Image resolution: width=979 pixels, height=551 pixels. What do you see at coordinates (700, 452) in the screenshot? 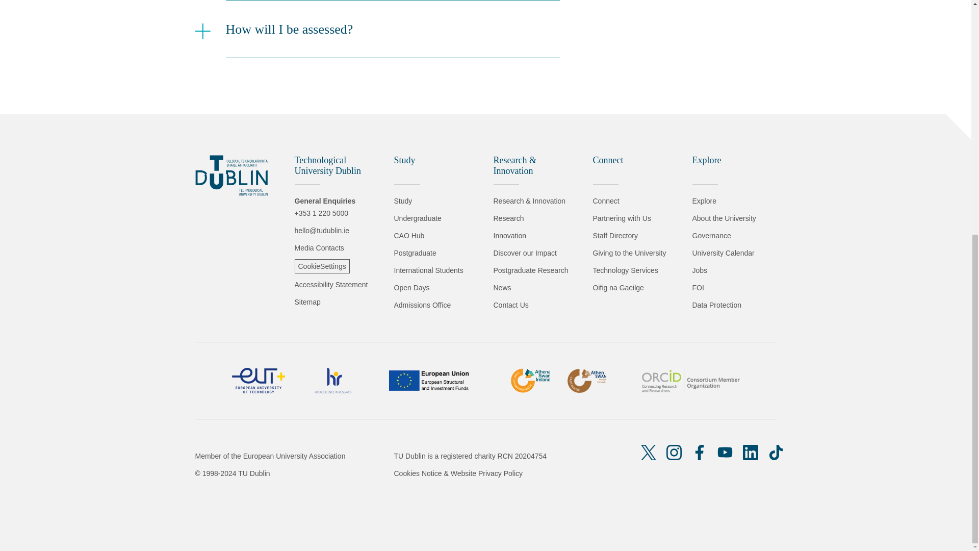
I see `Facebook` at bounding box center [700, 452].